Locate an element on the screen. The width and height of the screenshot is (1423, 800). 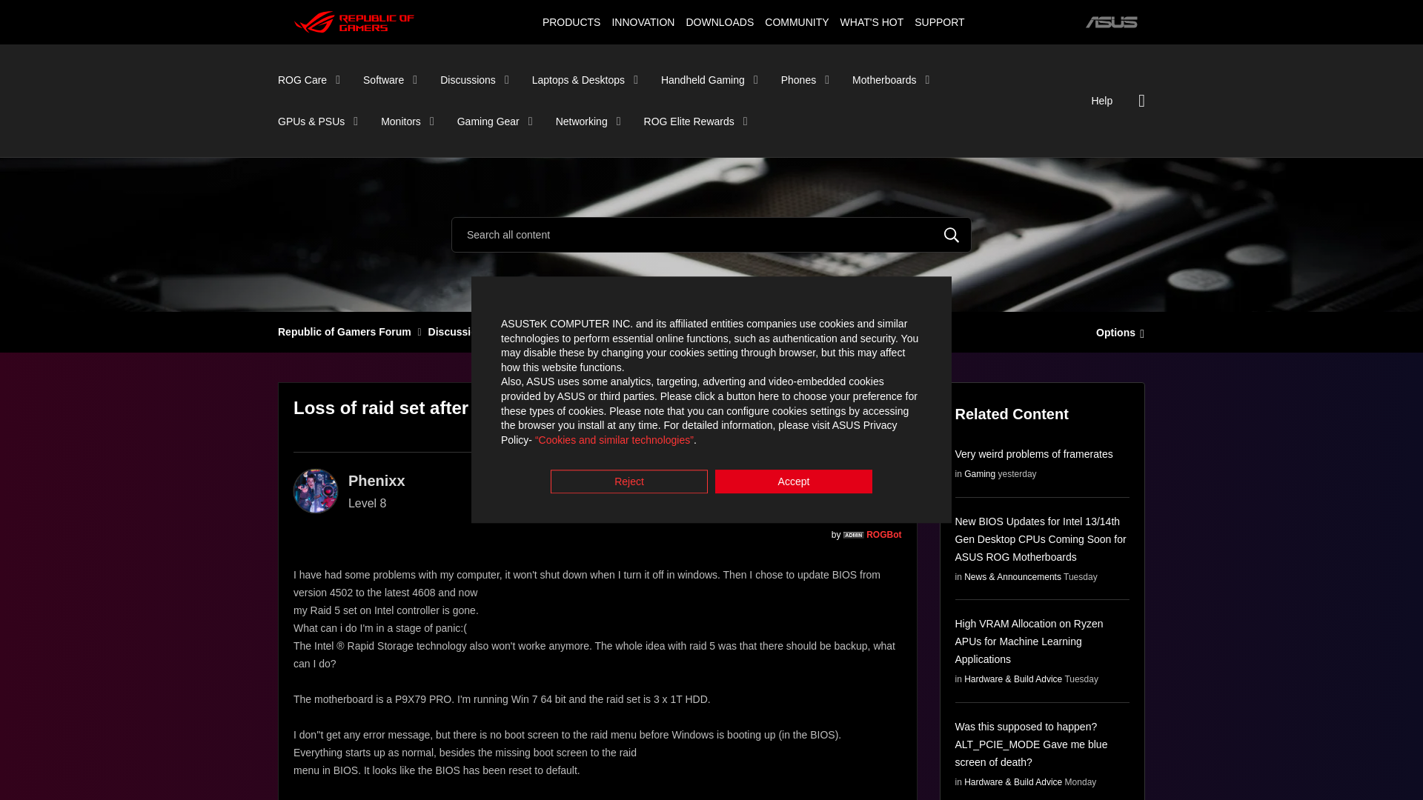
Community Admin is located at coordinates (854, 535).